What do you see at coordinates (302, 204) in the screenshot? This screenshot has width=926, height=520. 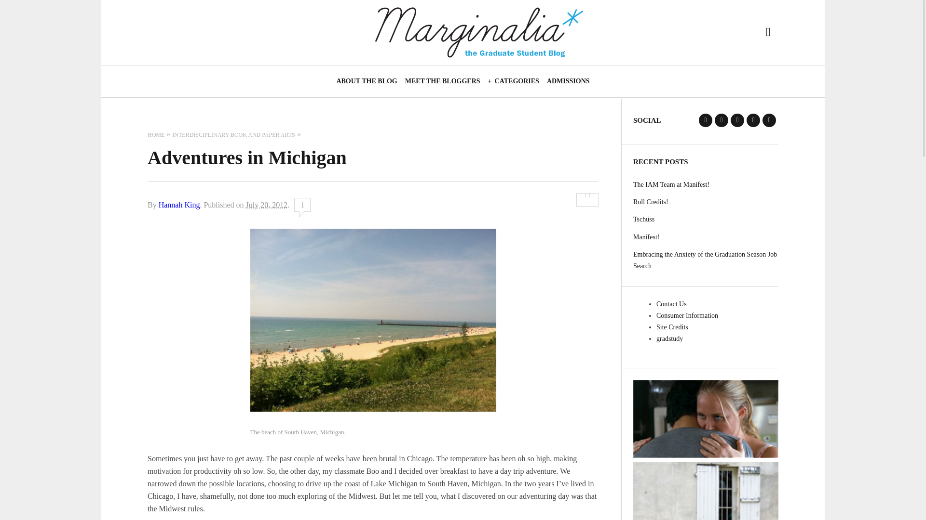 I see `1` at bounding box center [302, 204].